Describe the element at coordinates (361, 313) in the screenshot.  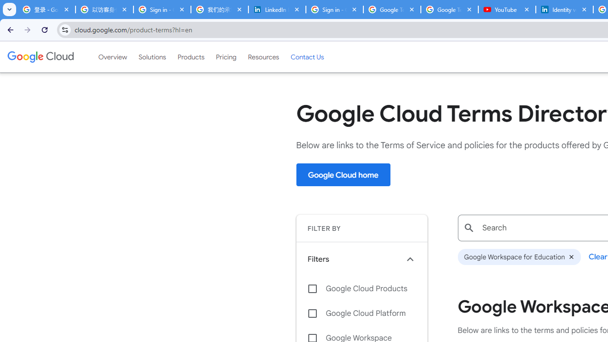
I see `Google Cloud Platform` at that location.